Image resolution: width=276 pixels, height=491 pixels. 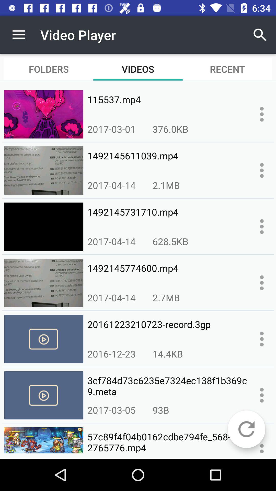 What do you see at coordinates (262, 114) in the screenshot?
I see `open options` at bounding box center [262, 114].